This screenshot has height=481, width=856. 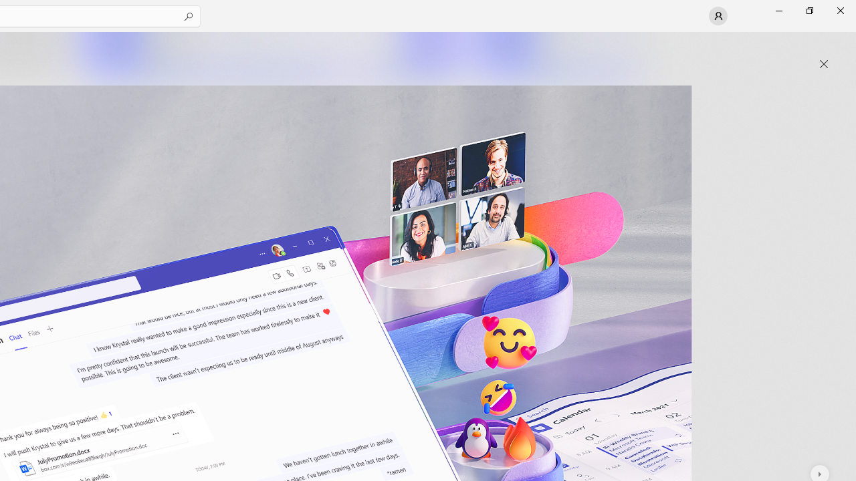 What do you see at coordinates (840, 11) in the screenshot?
I see `Close Microsoft Store` at bounding box center [840, 11].